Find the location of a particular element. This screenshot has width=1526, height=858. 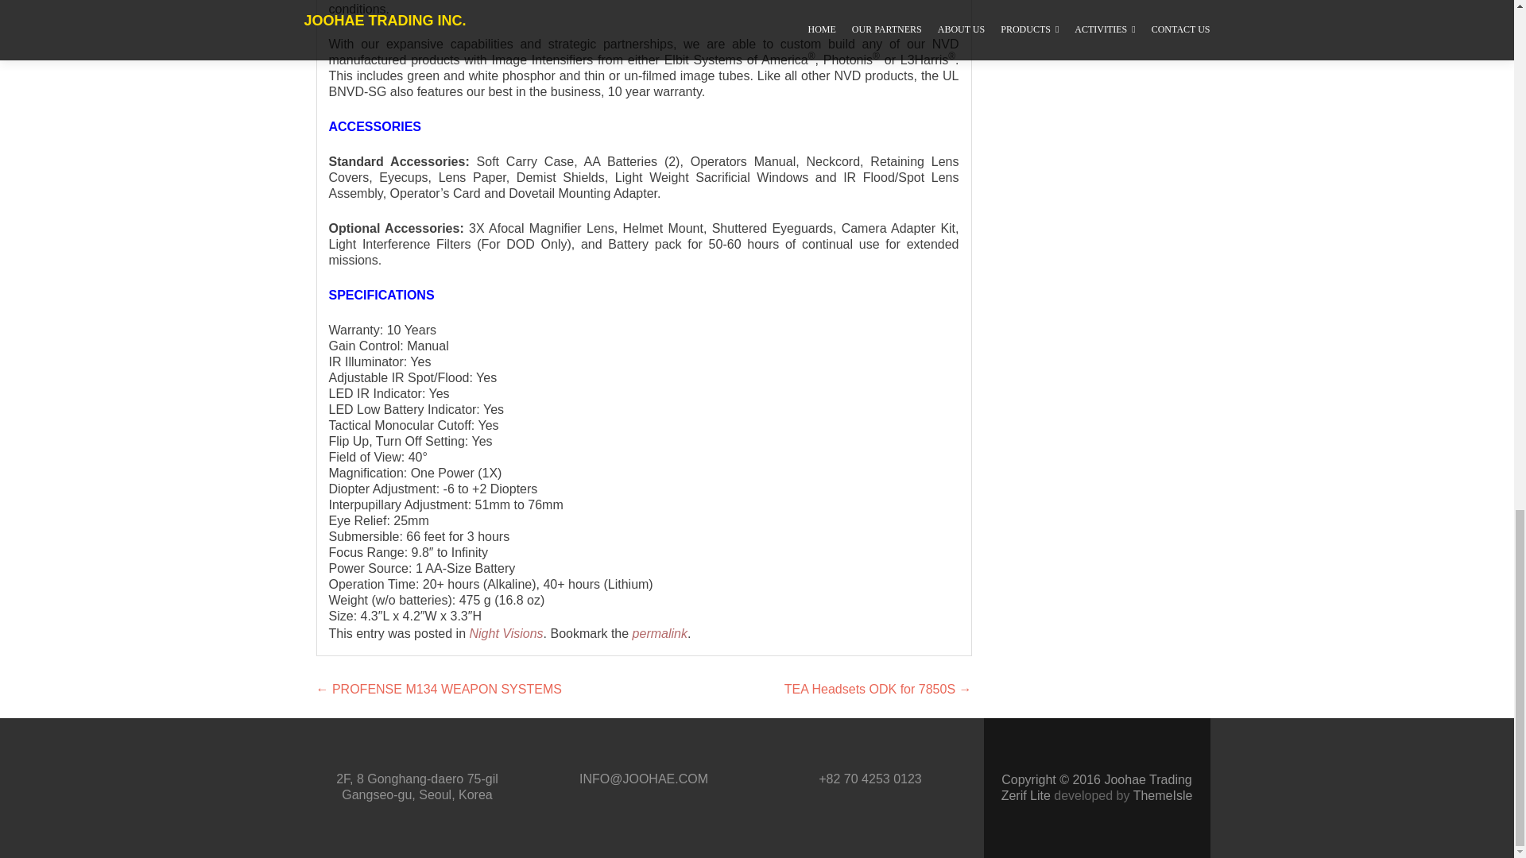

permalink is located at coordinates (660, 633).